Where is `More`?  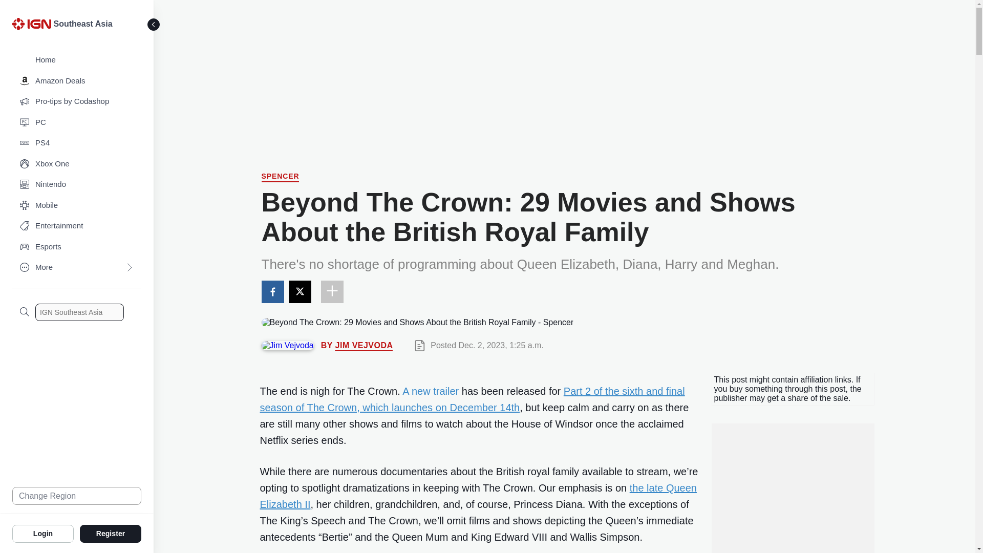
More is located at coordinates (77, 267).